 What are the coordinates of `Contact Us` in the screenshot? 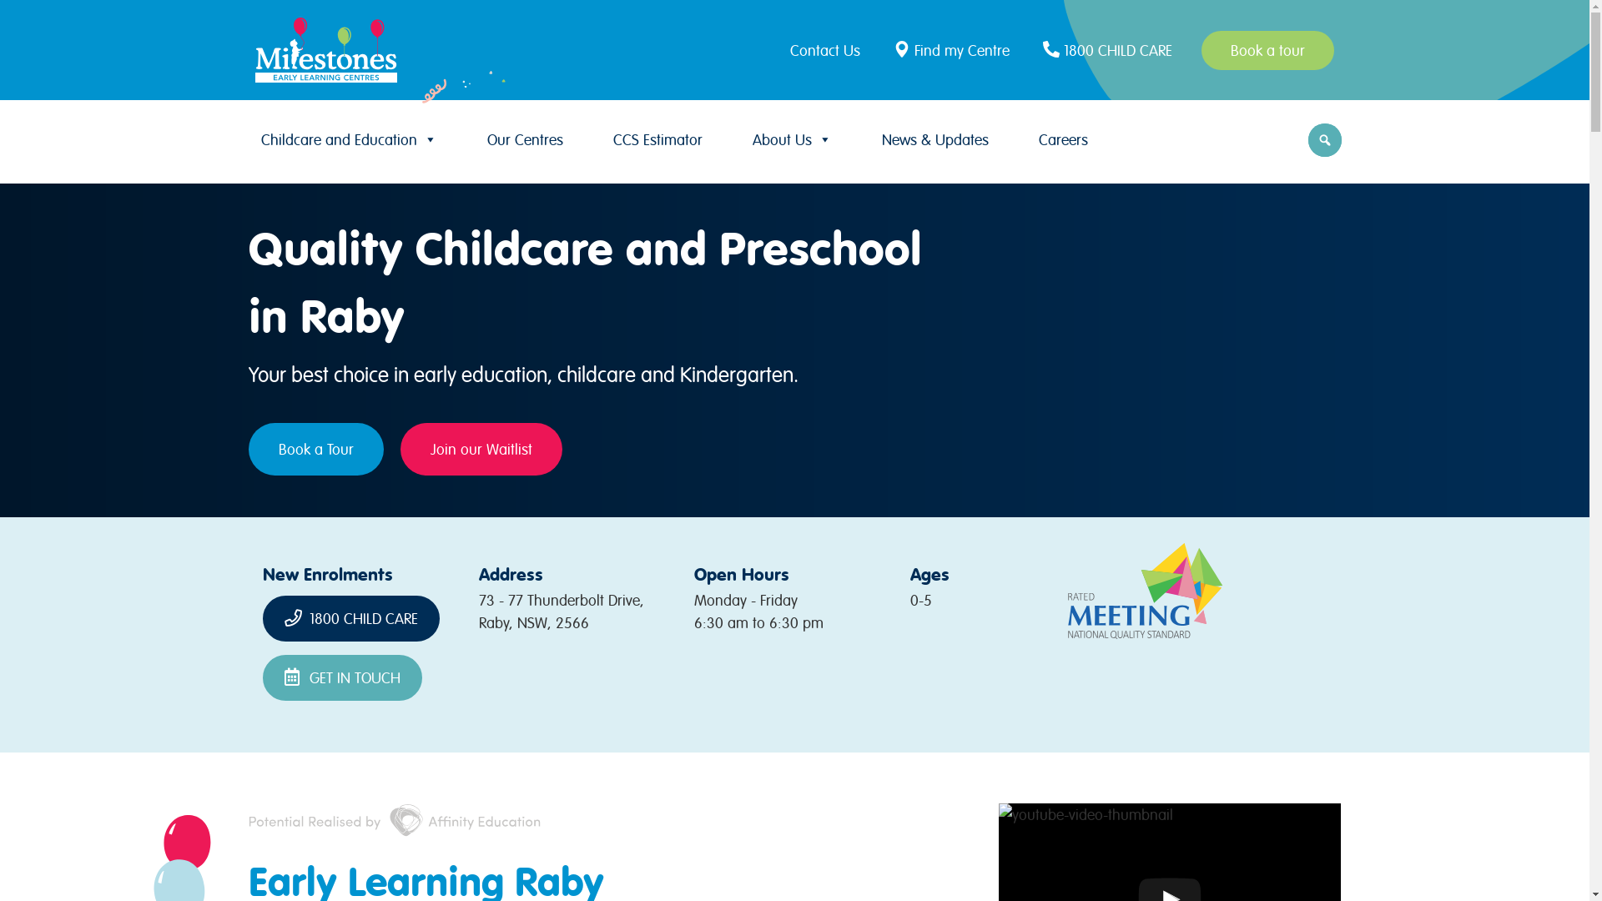 It's located at (829, 50).